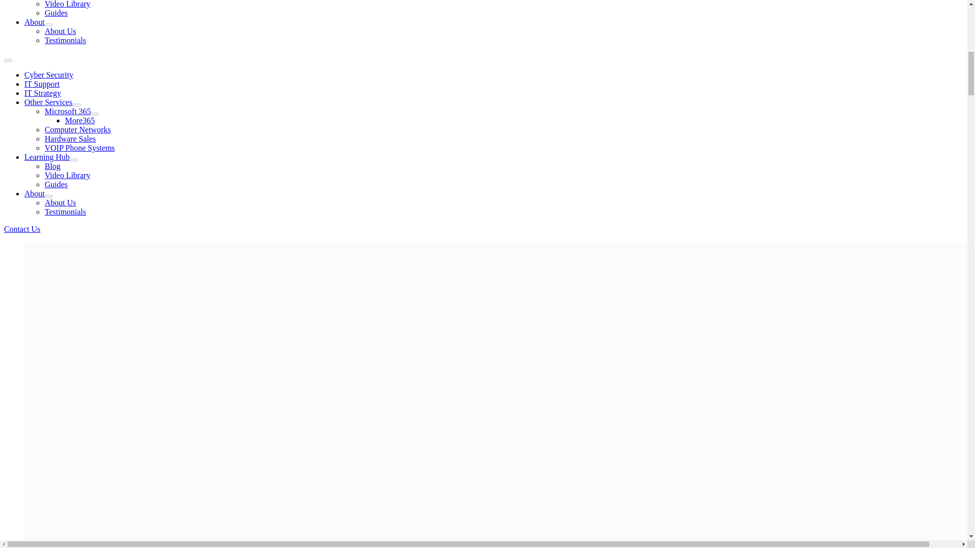 Image resolution: width=975 pixels, height=548 pixels. Describe the element at coordinates (56, 13) in the screenshot. I see `Guides` at that location.